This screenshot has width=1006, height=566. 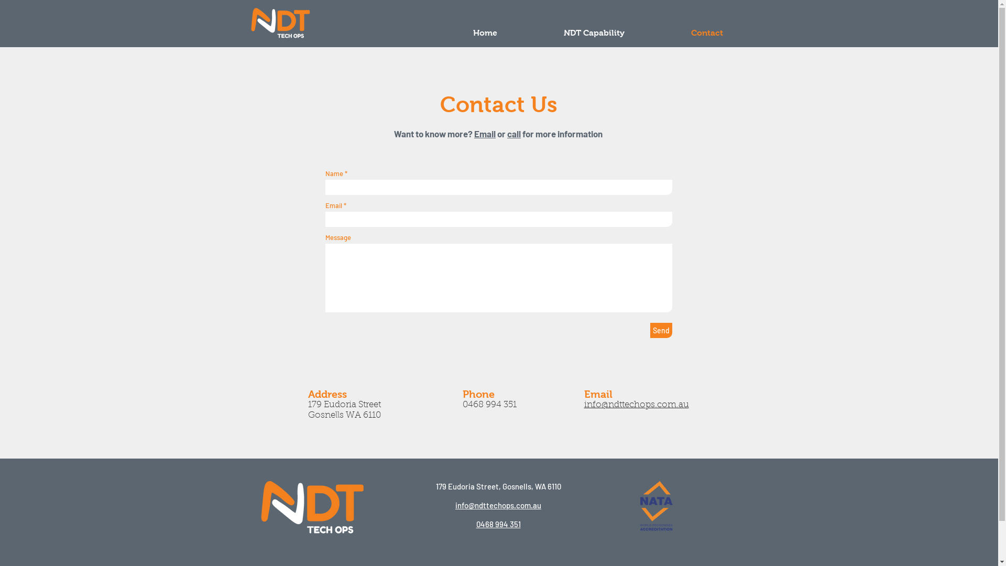 I want to click on call, so click(x=514, y=134).